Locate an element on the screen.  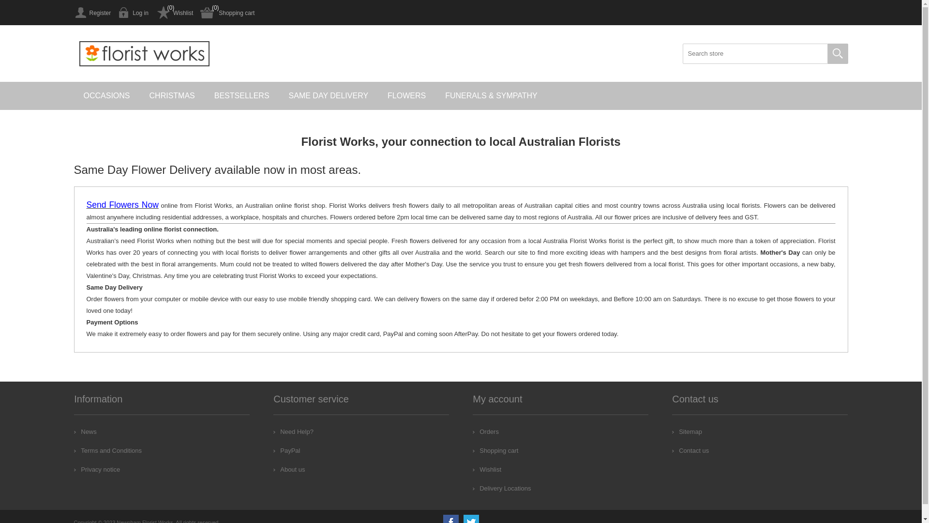
Log in is located at coordinates (134, 13).